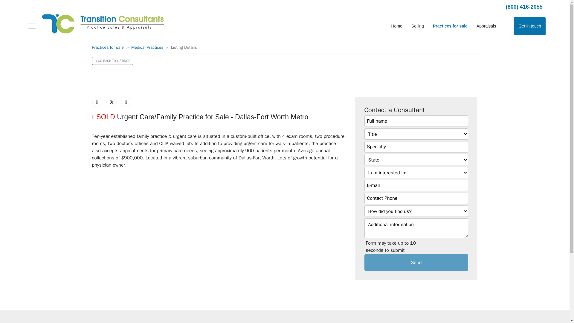 Image resolution: width=574 pixels, height=323 pixels. What do you see at coordinates (417, 26) in the screenshot?
I see `Selling` at bounding box center [417, 26].